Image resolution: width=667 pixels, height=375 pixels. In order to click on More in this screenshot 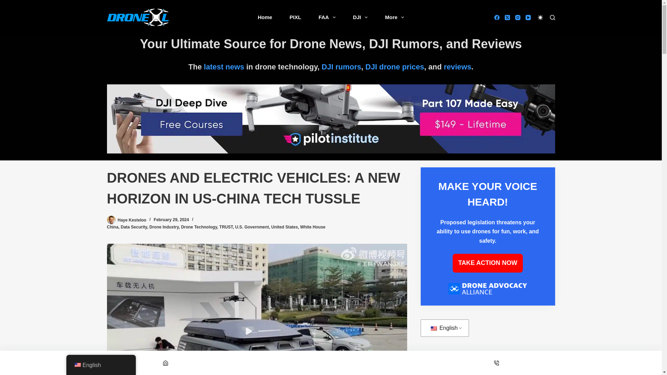, I will do `click(394, 17)`.